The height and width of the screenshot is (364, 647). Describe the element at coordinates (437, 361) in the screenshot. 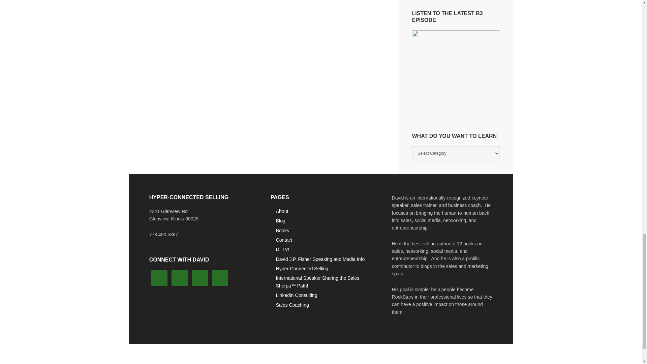

I see `SALES MANAGEMENT` at that location.